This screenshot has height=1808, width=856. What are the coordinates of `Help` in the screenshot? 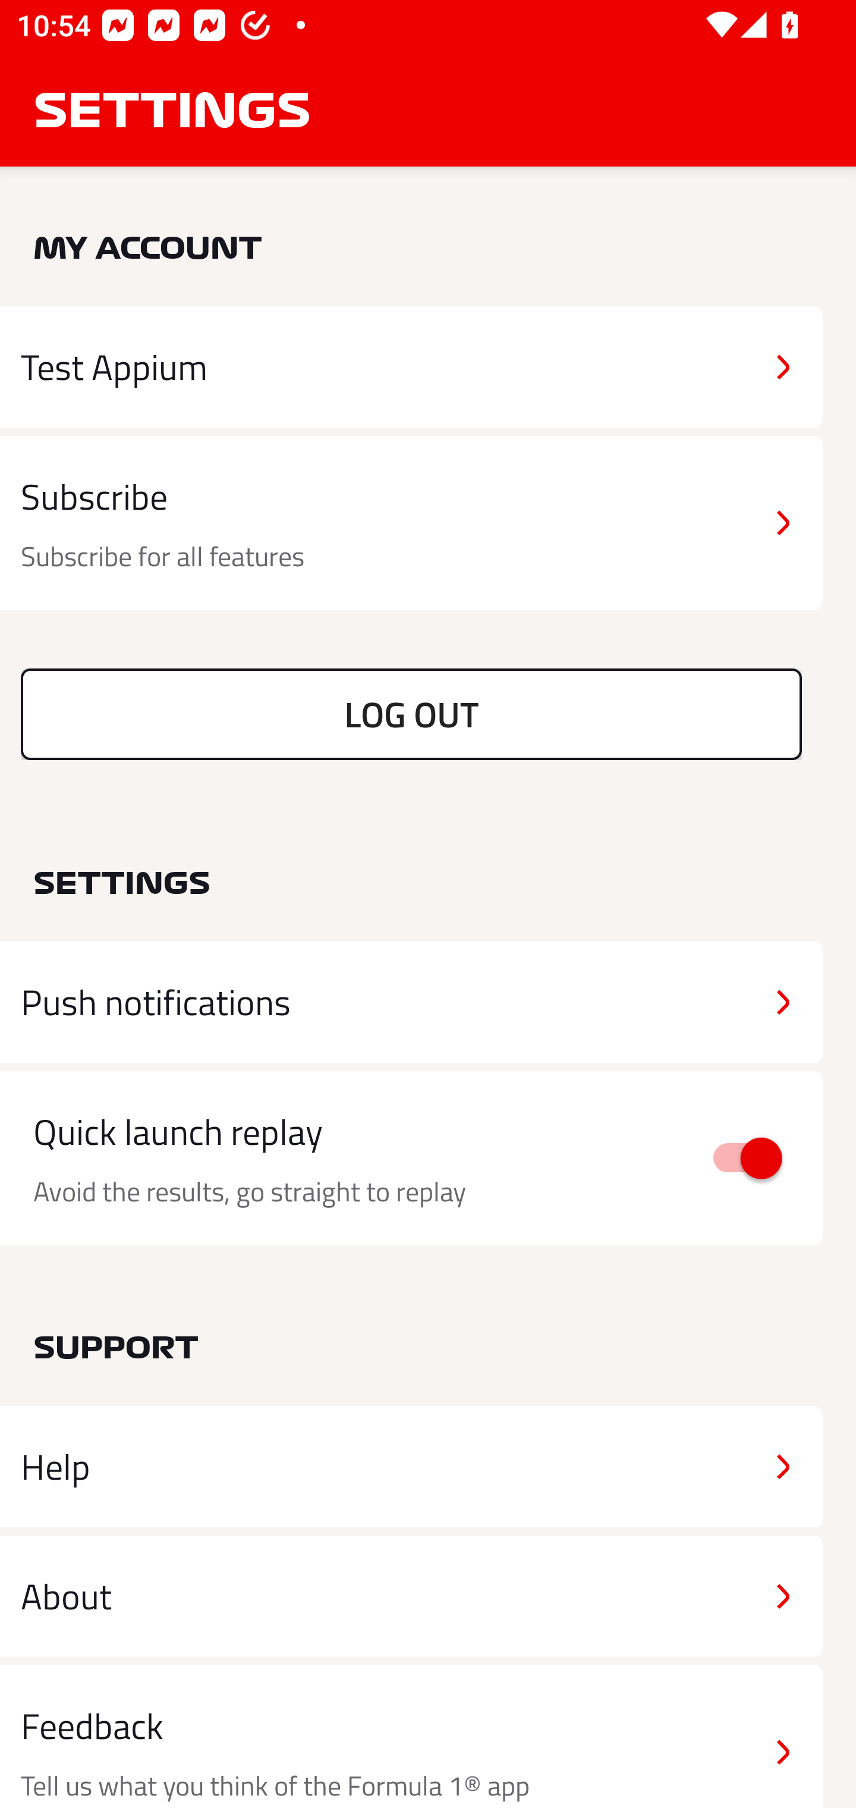 It's located at (411, 1467).